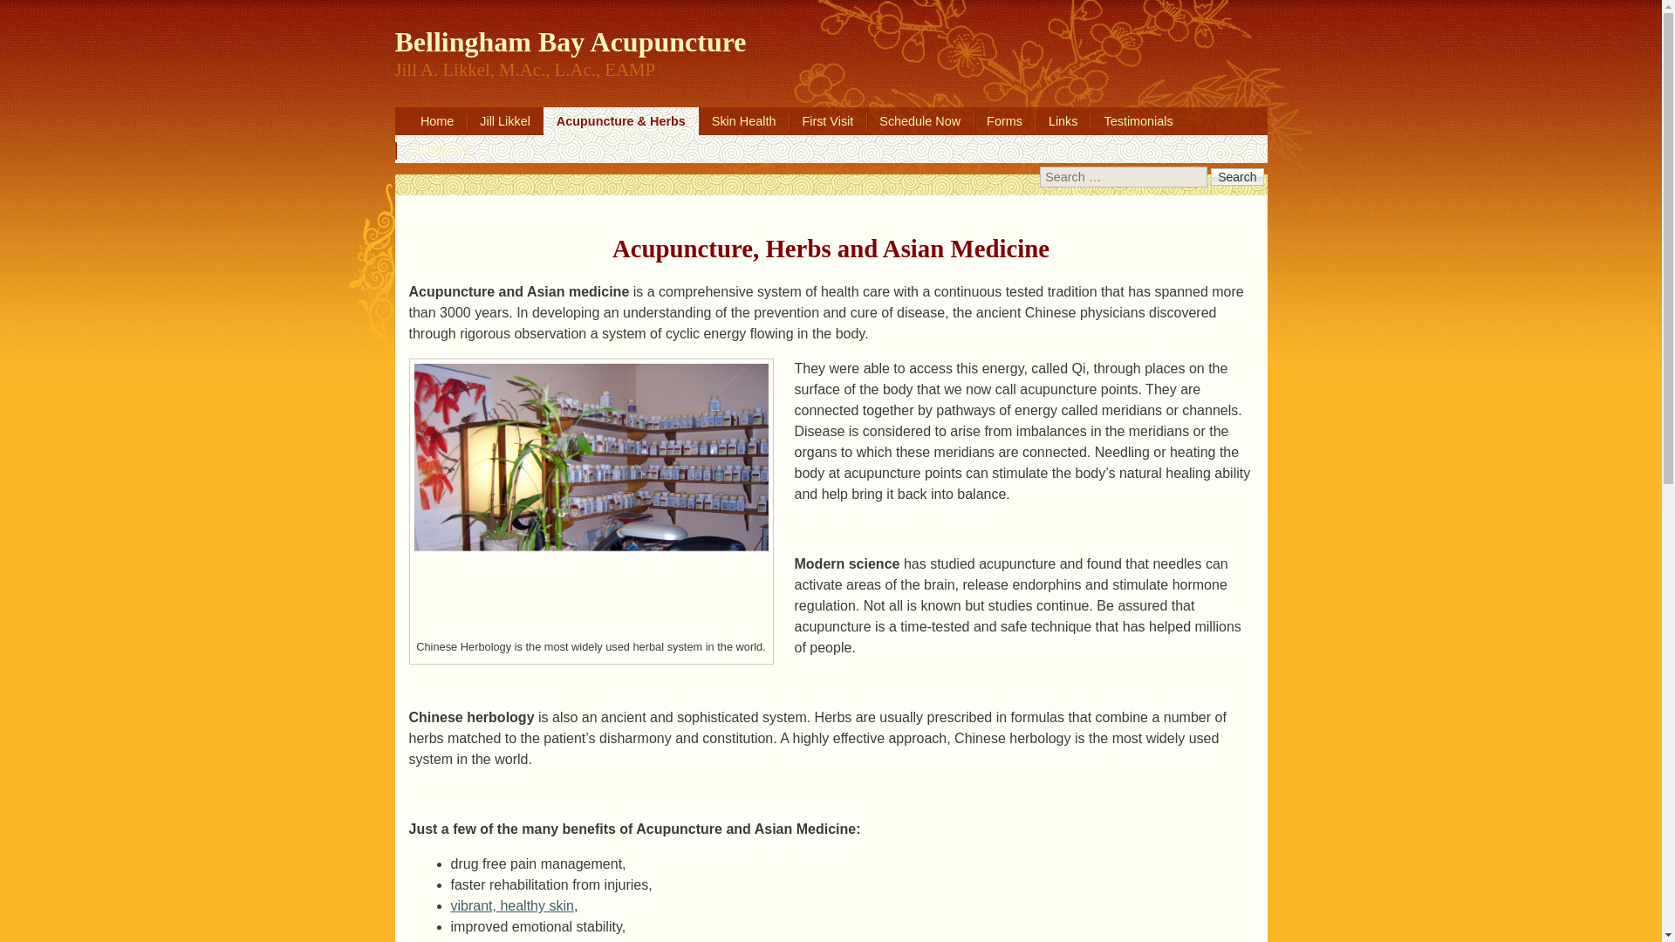  I want to click on Testimonials, so click(1138, 121).